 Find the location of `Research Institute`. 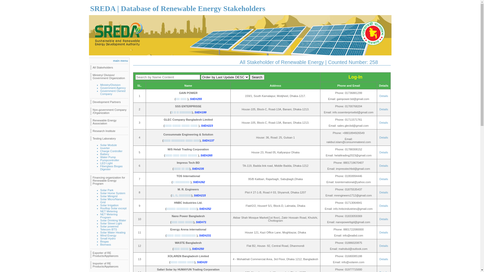

Research Institute is located at coordinates (109, 131).